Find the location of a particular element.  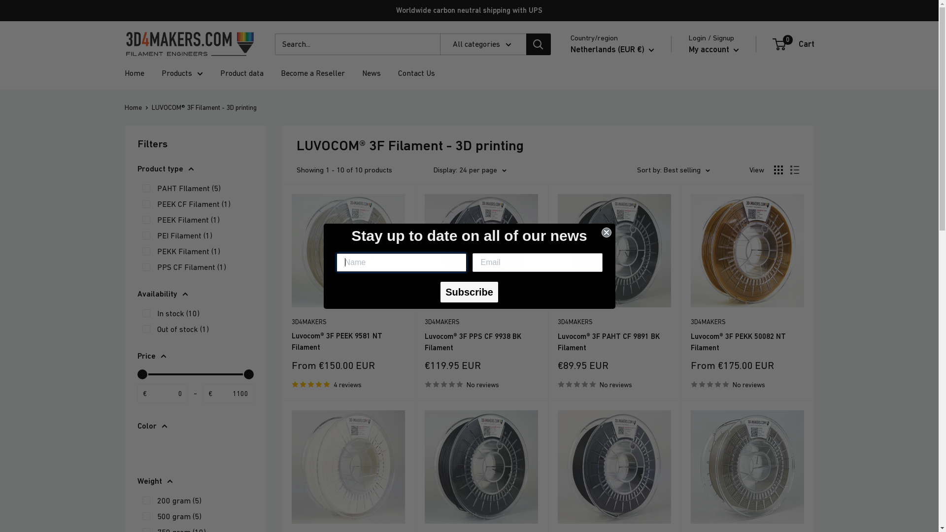

IO is located at coordinates (575, 518).